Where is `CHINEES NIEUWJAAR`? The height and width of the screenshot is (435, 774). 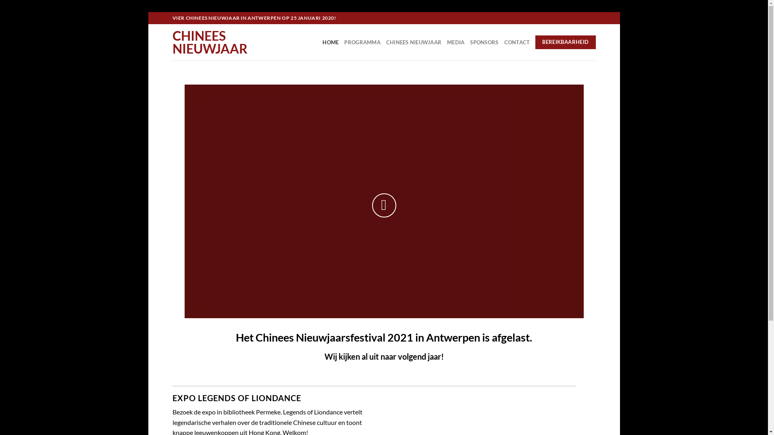
CHINEES NIEUWJAAR is located at coordinates (213, 42).